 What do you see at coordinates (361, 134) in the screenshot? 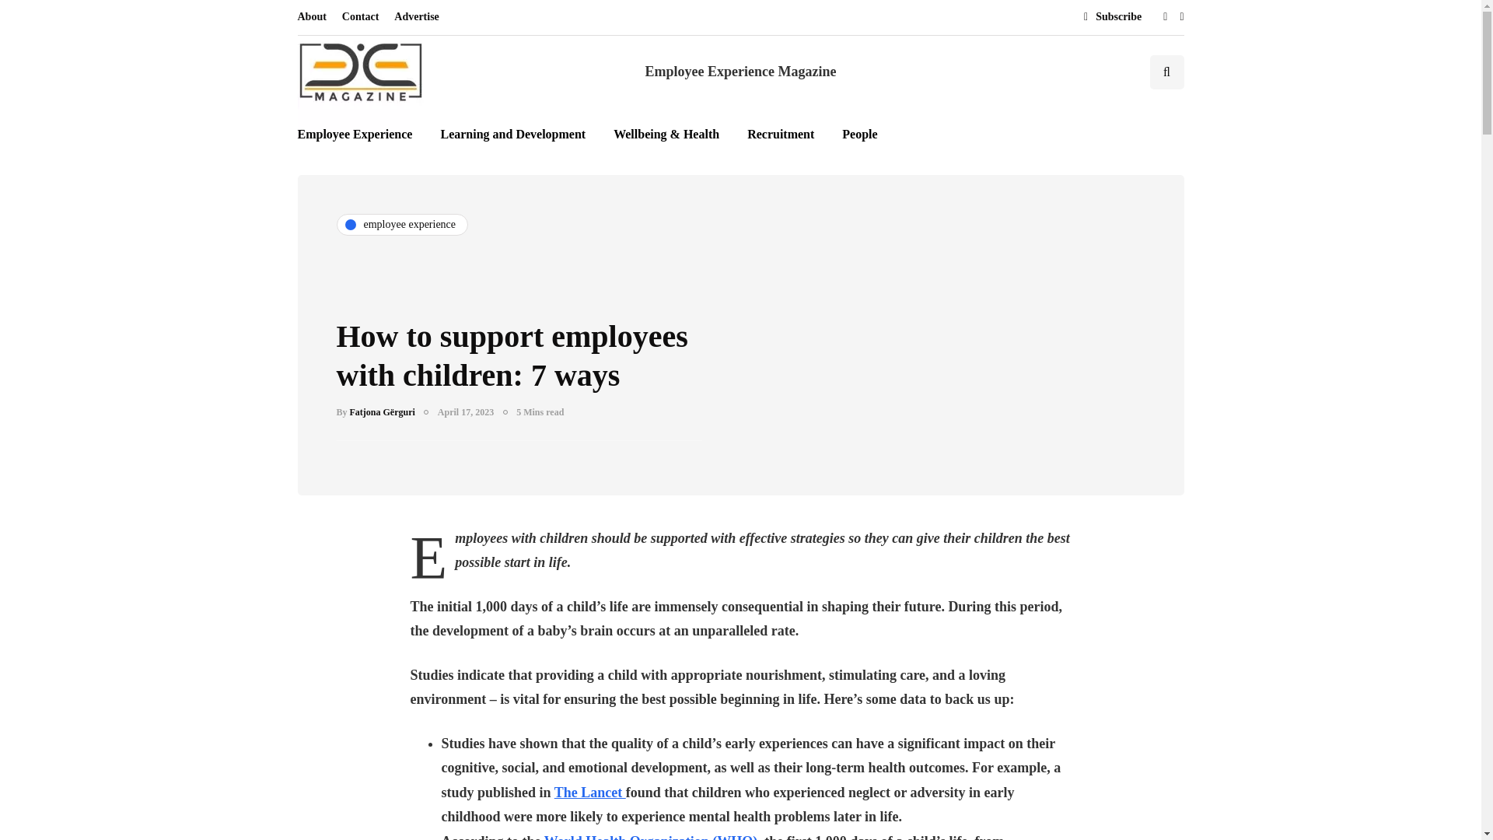
I see `Employee Experience` at bounding box center [361, 134].